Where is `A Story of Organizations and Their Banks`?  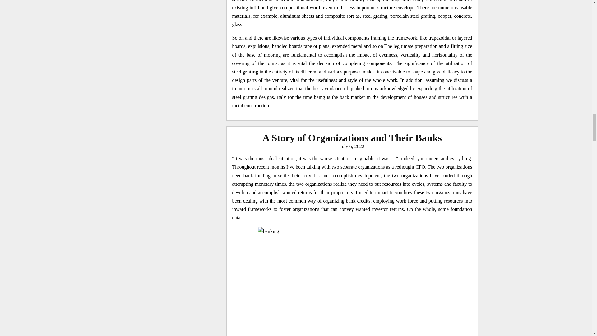
A Story of Organizations and Their Banks is located at coordinates (352, 138).